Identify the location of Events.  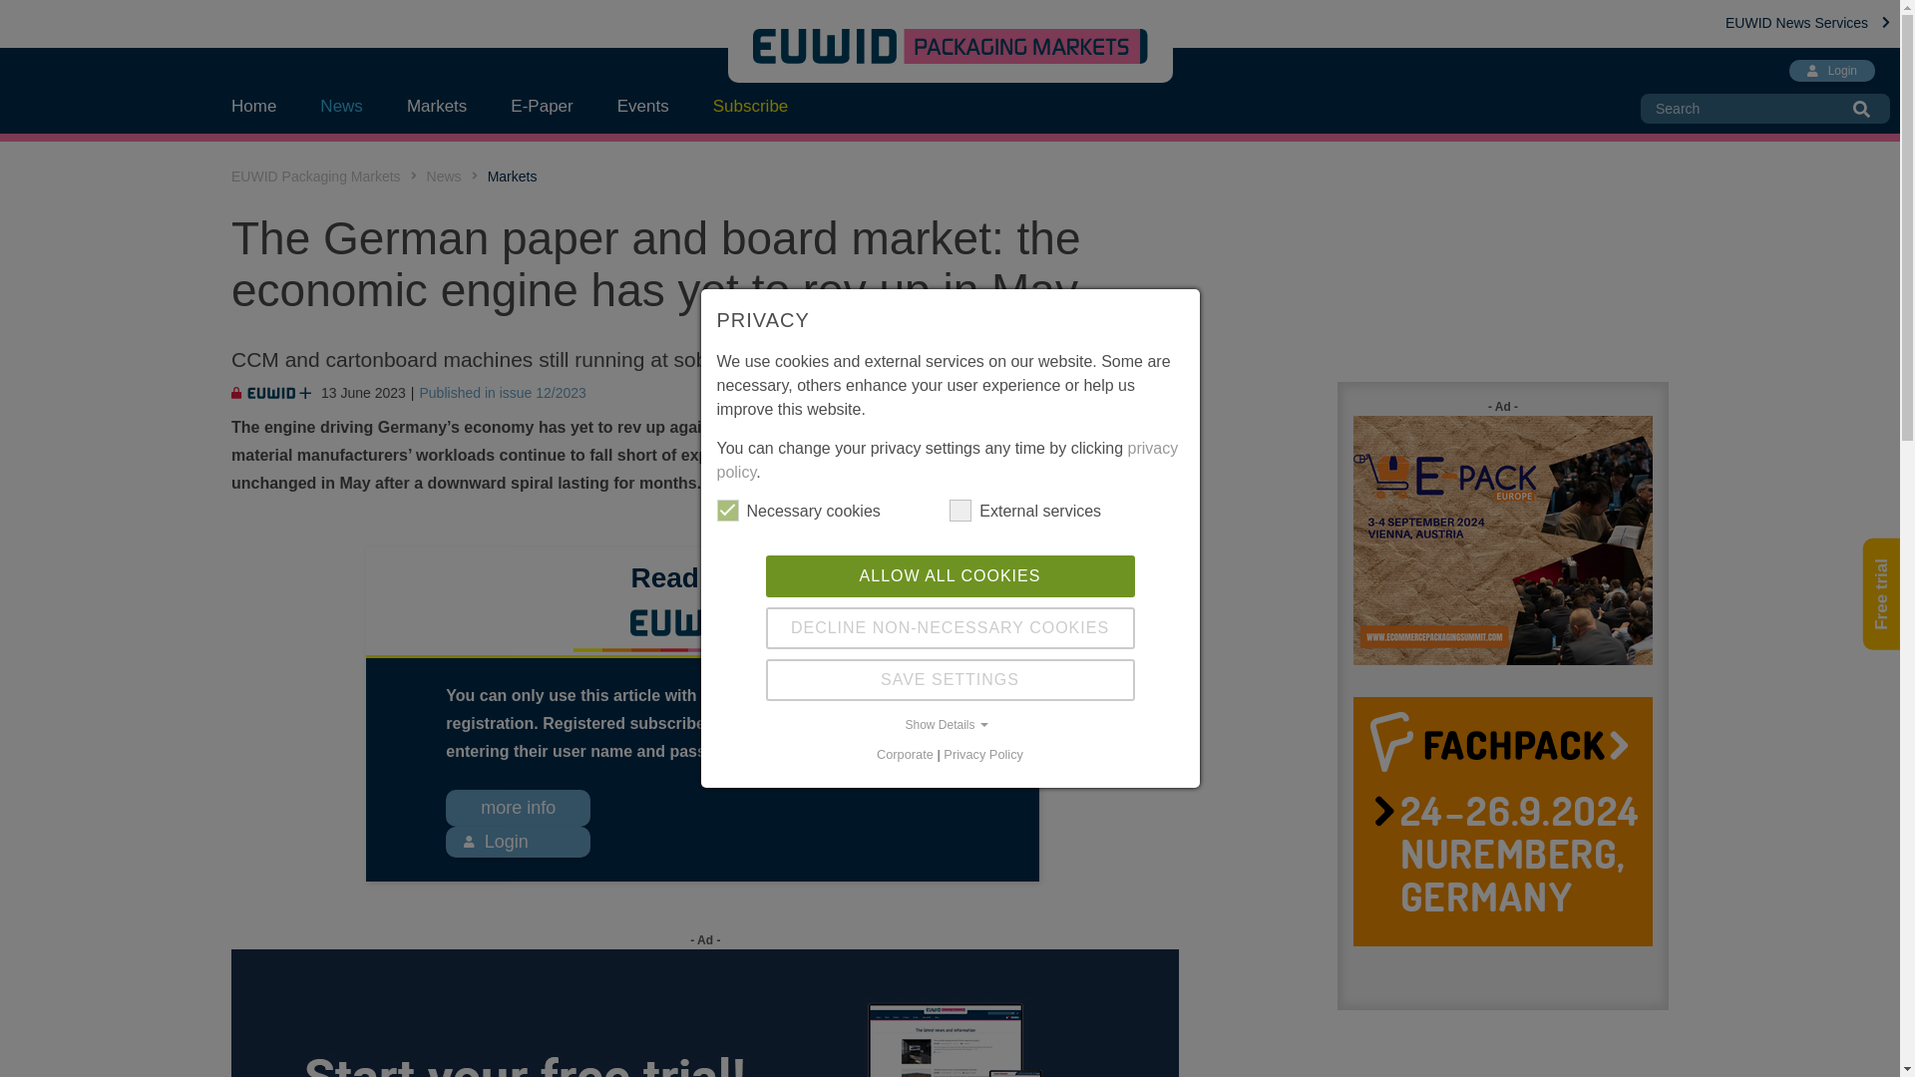
(643, 106).